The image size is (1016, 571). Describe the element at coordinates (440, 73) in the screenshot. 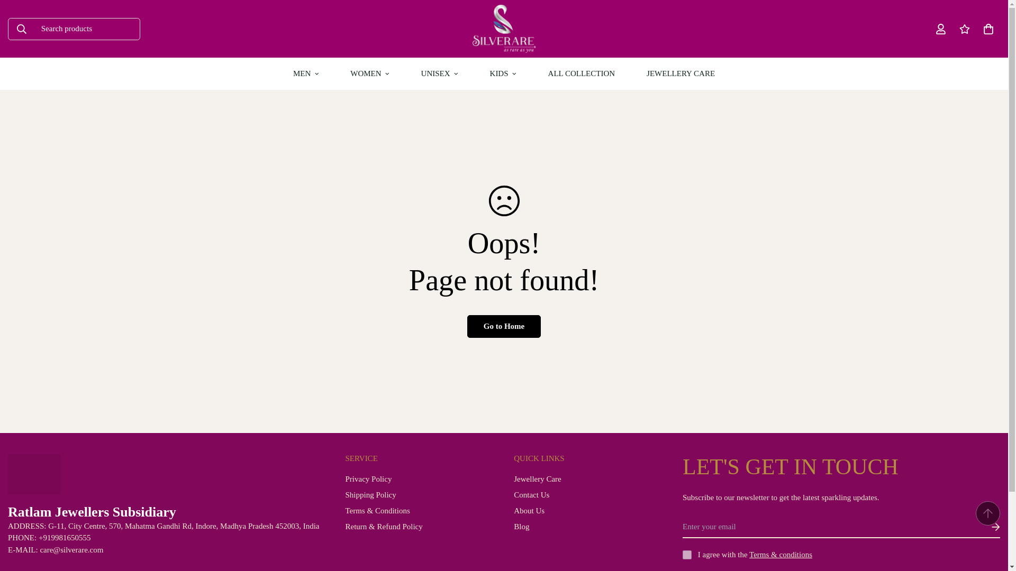

I see `UNISEX` at that location.